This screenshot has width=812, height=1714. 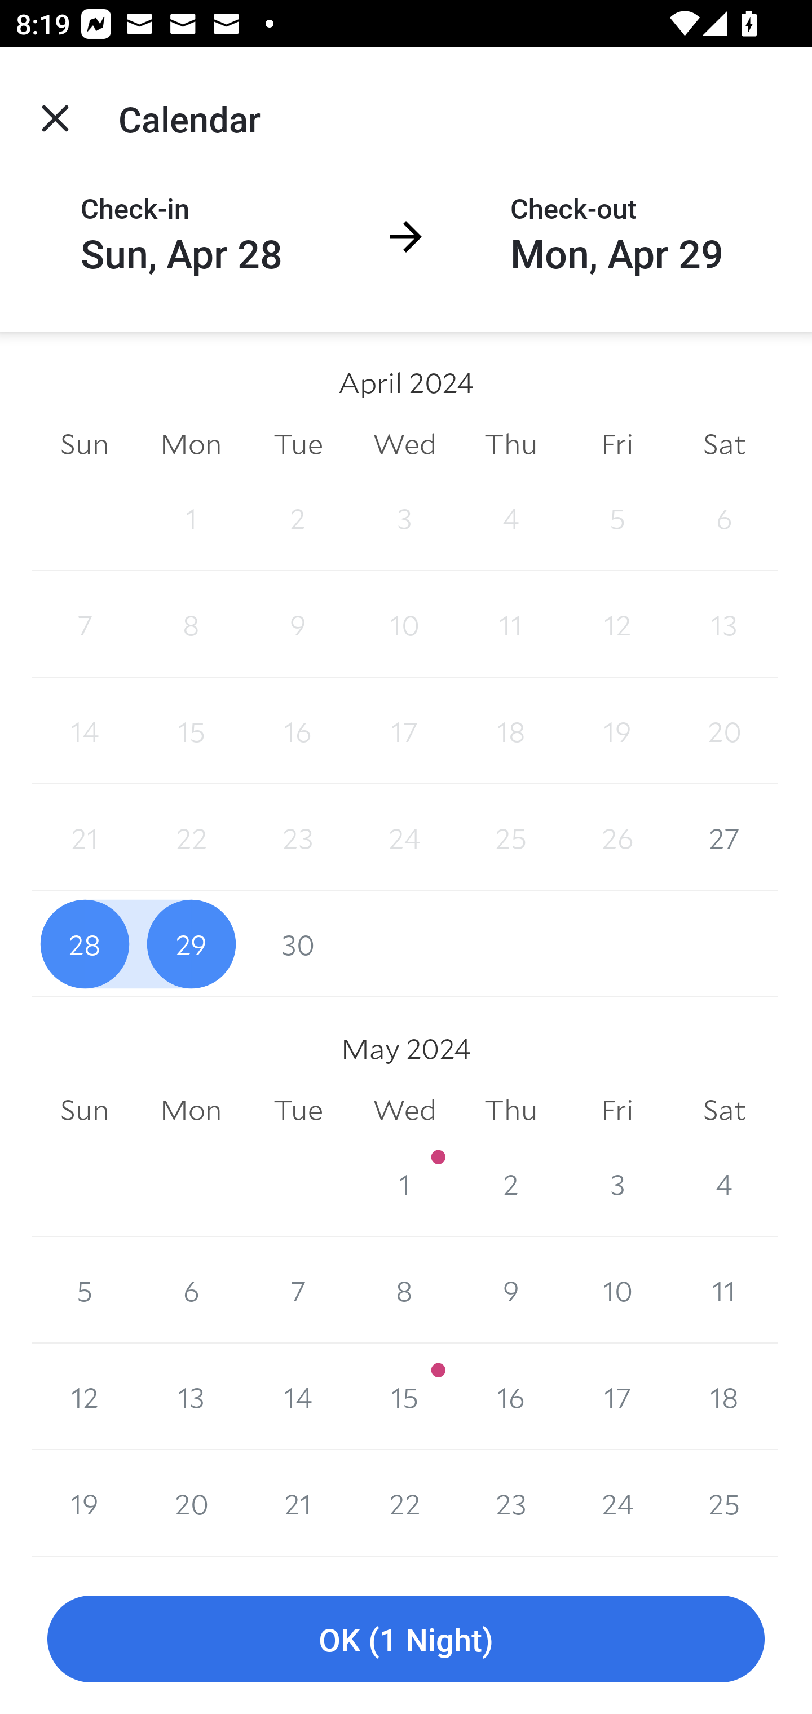 I want to click on 10 10 April 2024, so click(x=405, y=624).